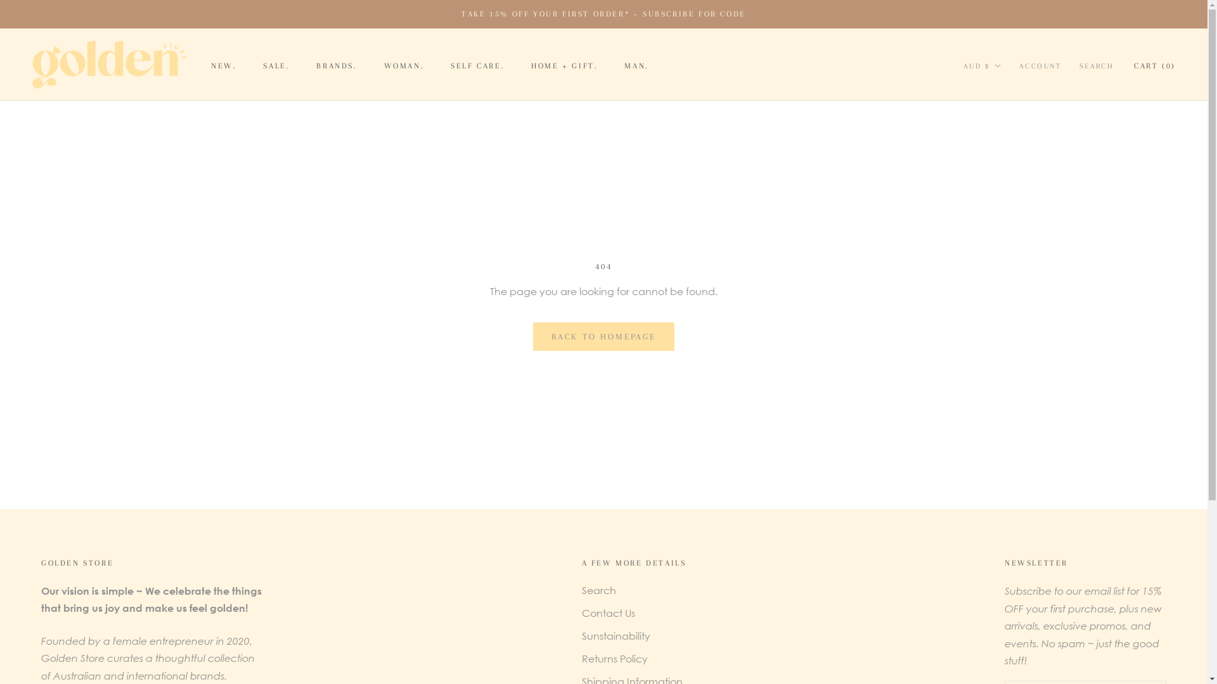 Image resolution: width=1217 pixels, height=684 pixels. I want to click on AUD $, so click(982, 66).